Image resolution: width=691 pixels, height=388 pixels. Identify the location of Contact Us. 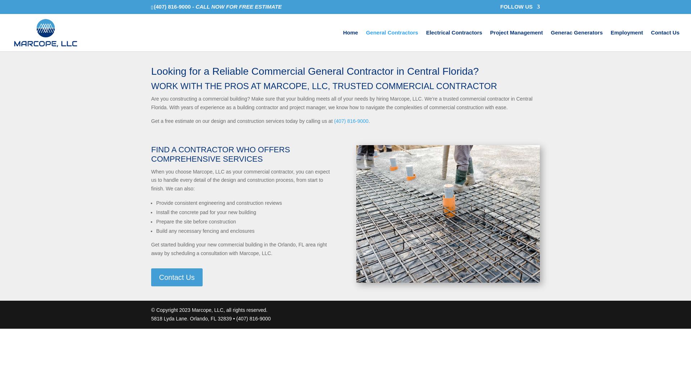
(665, 41).